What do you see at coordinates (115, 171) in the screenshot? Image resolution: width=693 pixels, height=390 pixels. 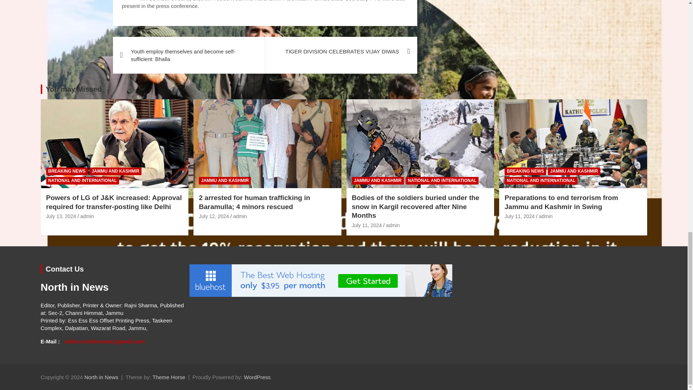 I see `JAMMU AND KASHMIR` at bounding box center [115, 171].